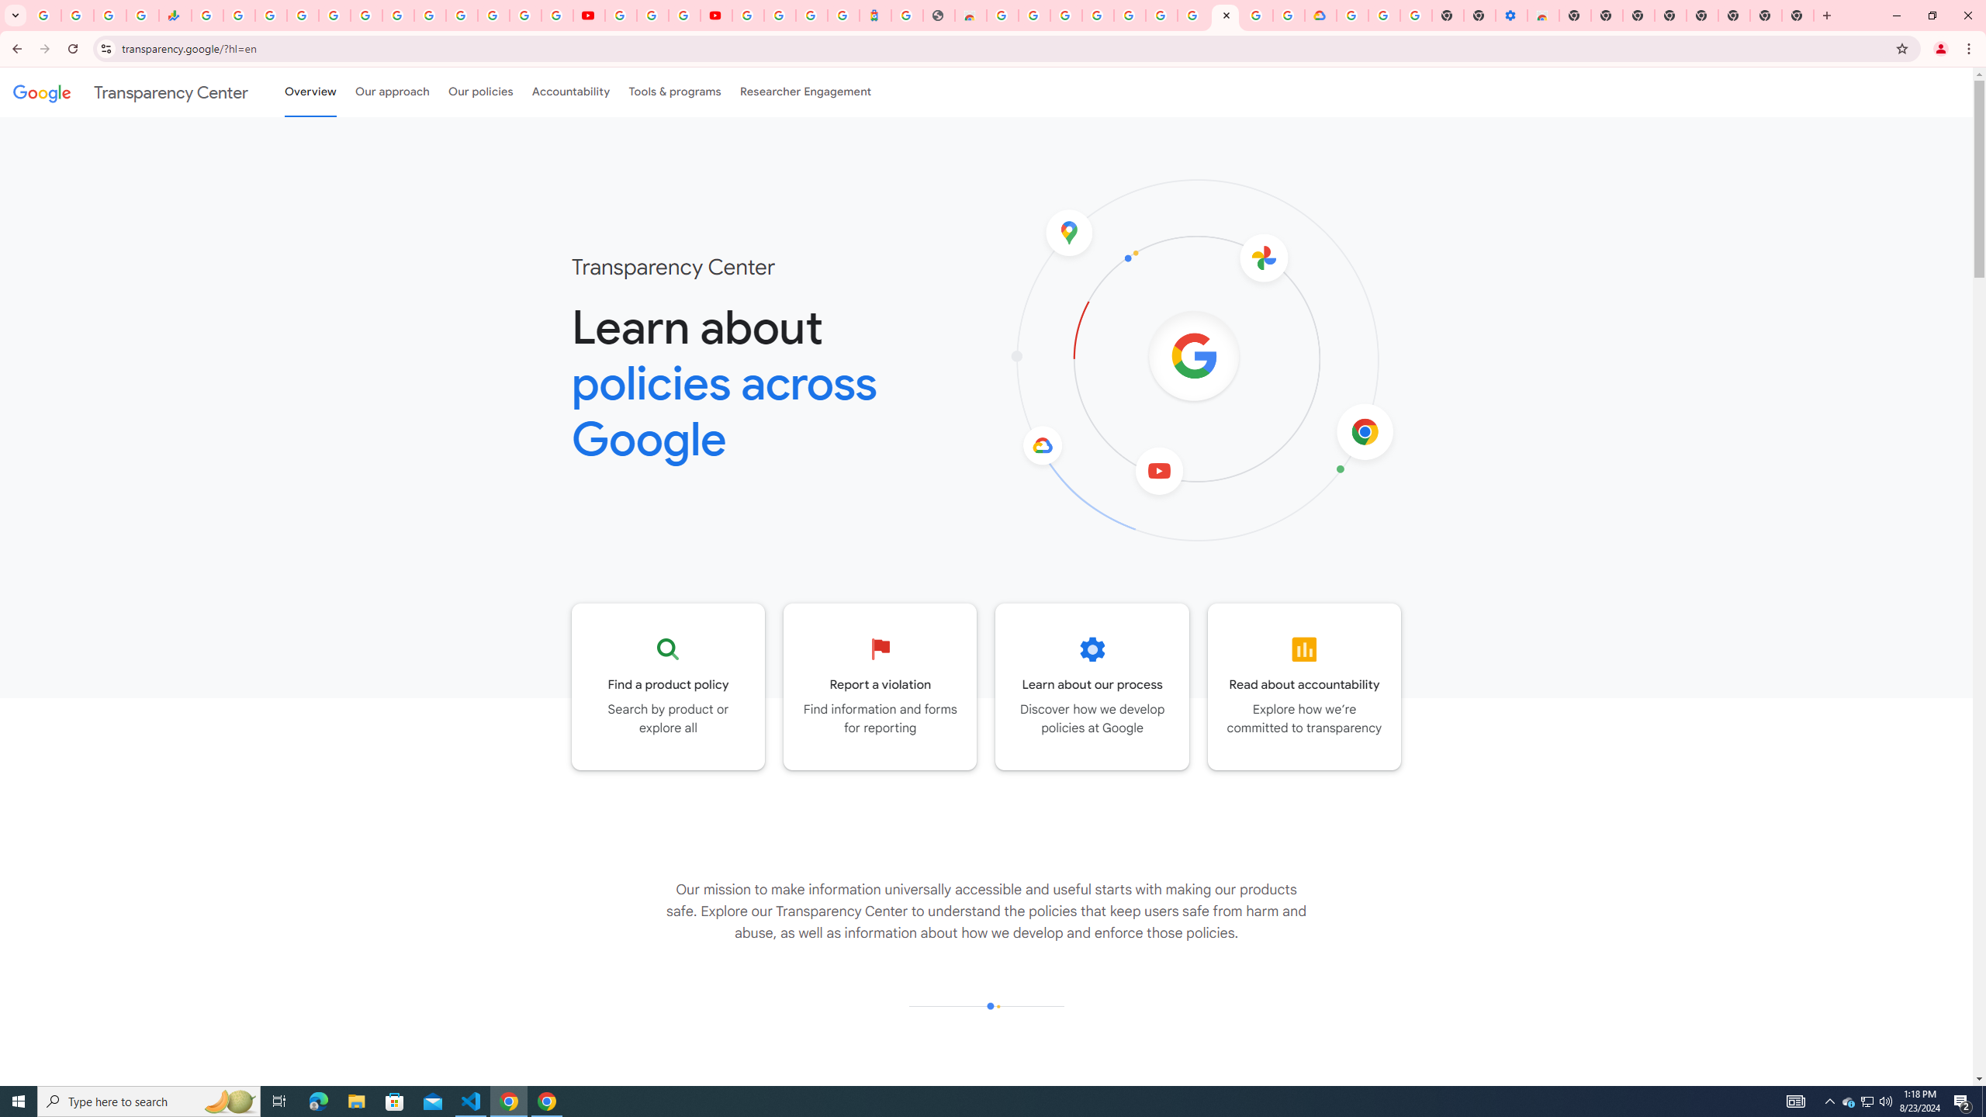  Describe the element at coordinates (130, 92) in the screenshot. I see `Transparency Center` at that location.